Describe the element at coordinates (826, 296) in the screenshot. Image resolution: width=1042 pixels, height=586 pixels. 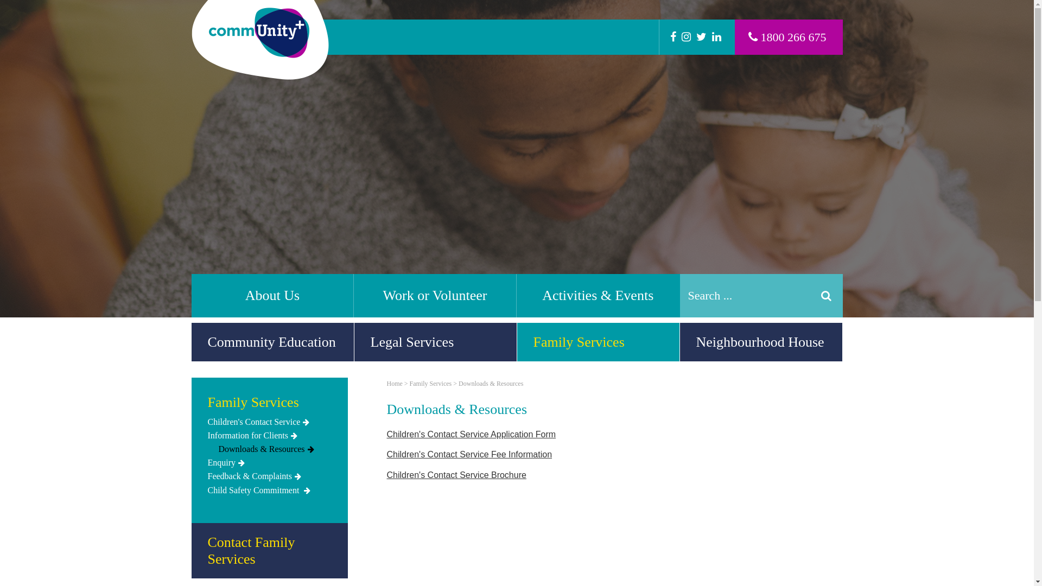
I see `Go` at that location.